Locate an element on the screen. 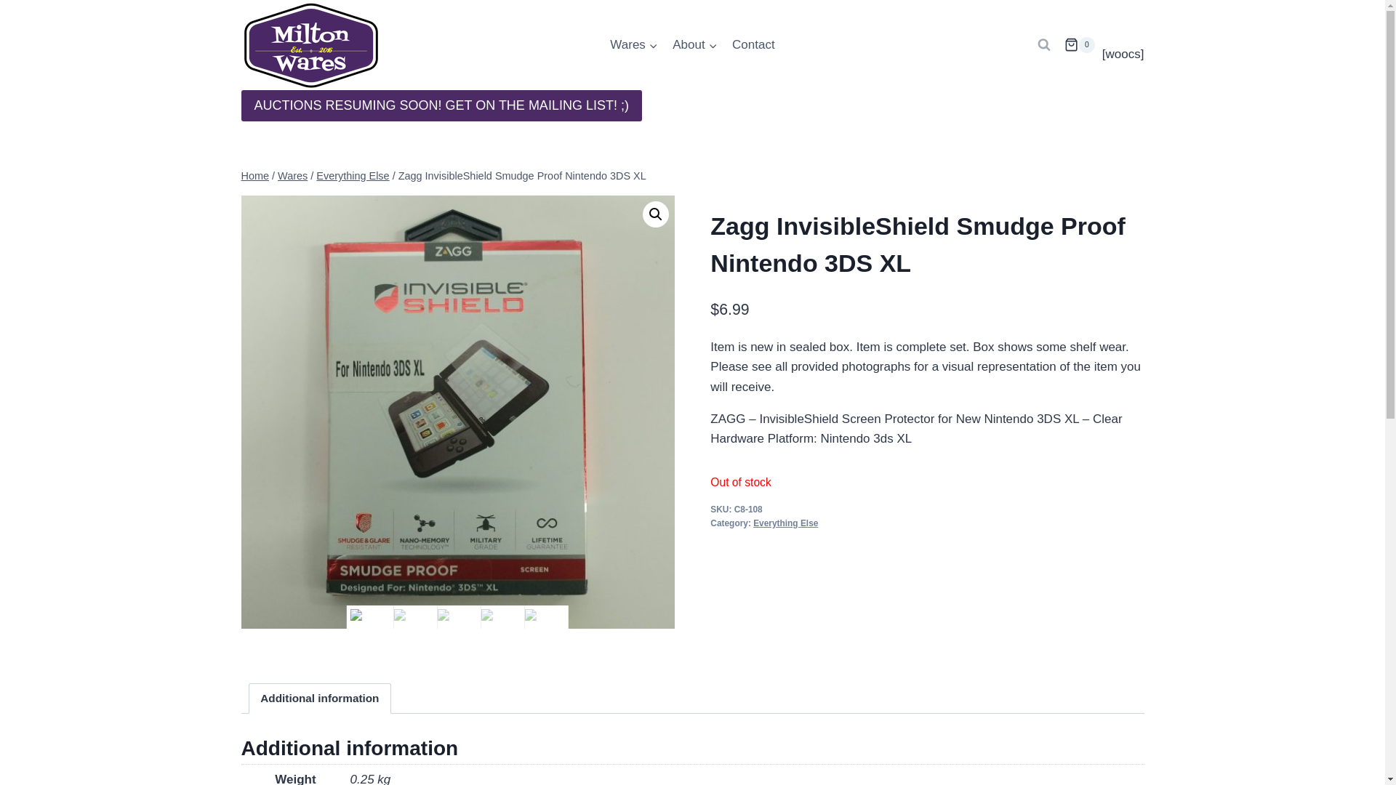  Contact is located at coordinates (753, 45).